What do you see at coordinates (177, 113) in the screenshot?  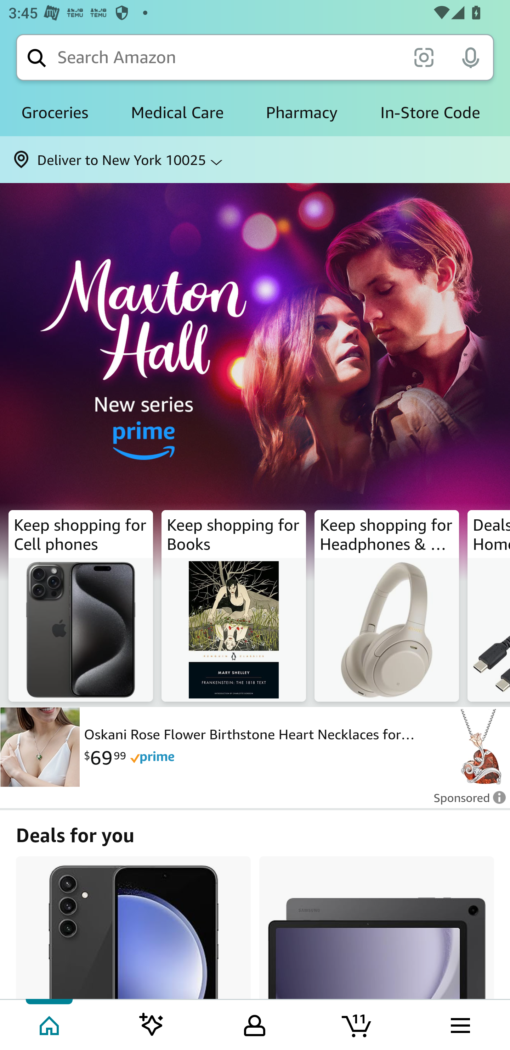 I see `Medical Care` at bounding box center [177, 113].